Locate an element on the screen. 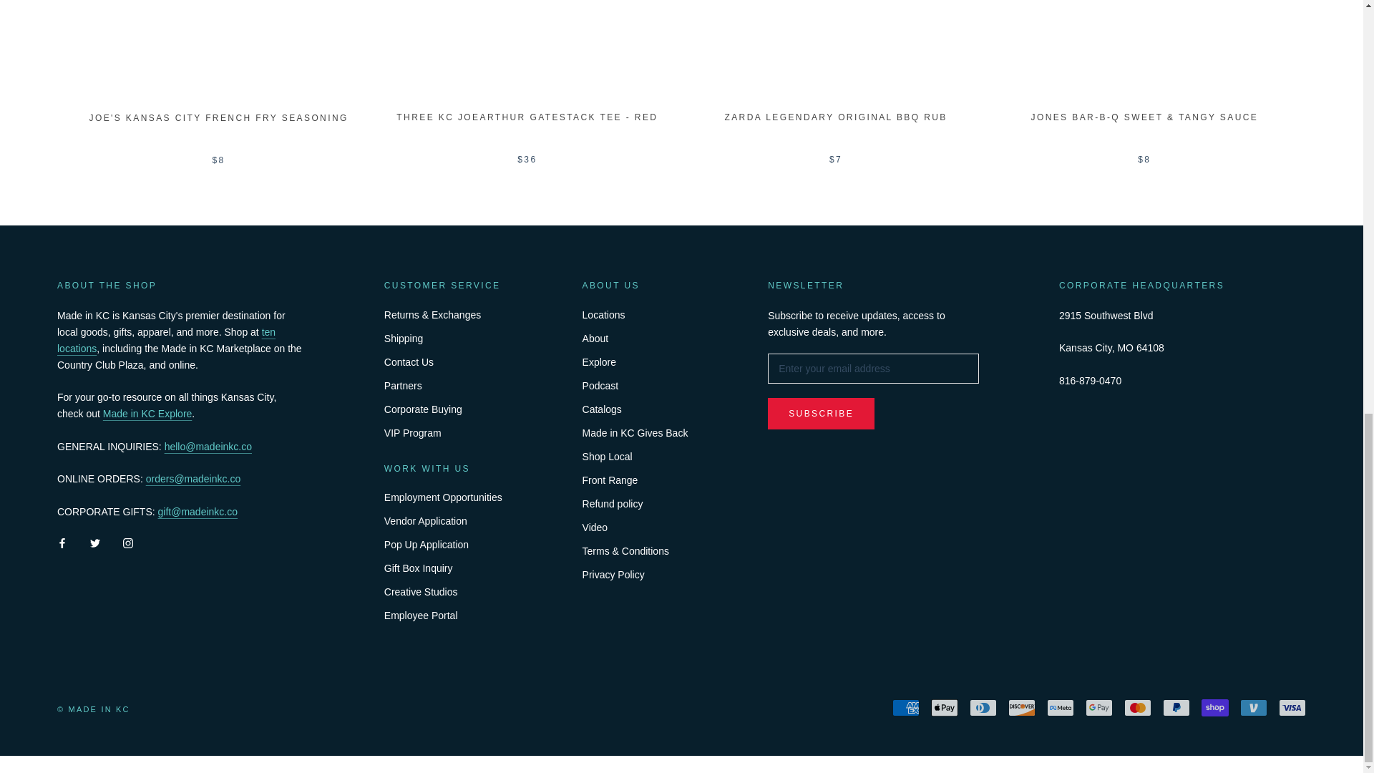 This screenshot has height=773, width=1374. American Express is located at coordinates (905, 708).